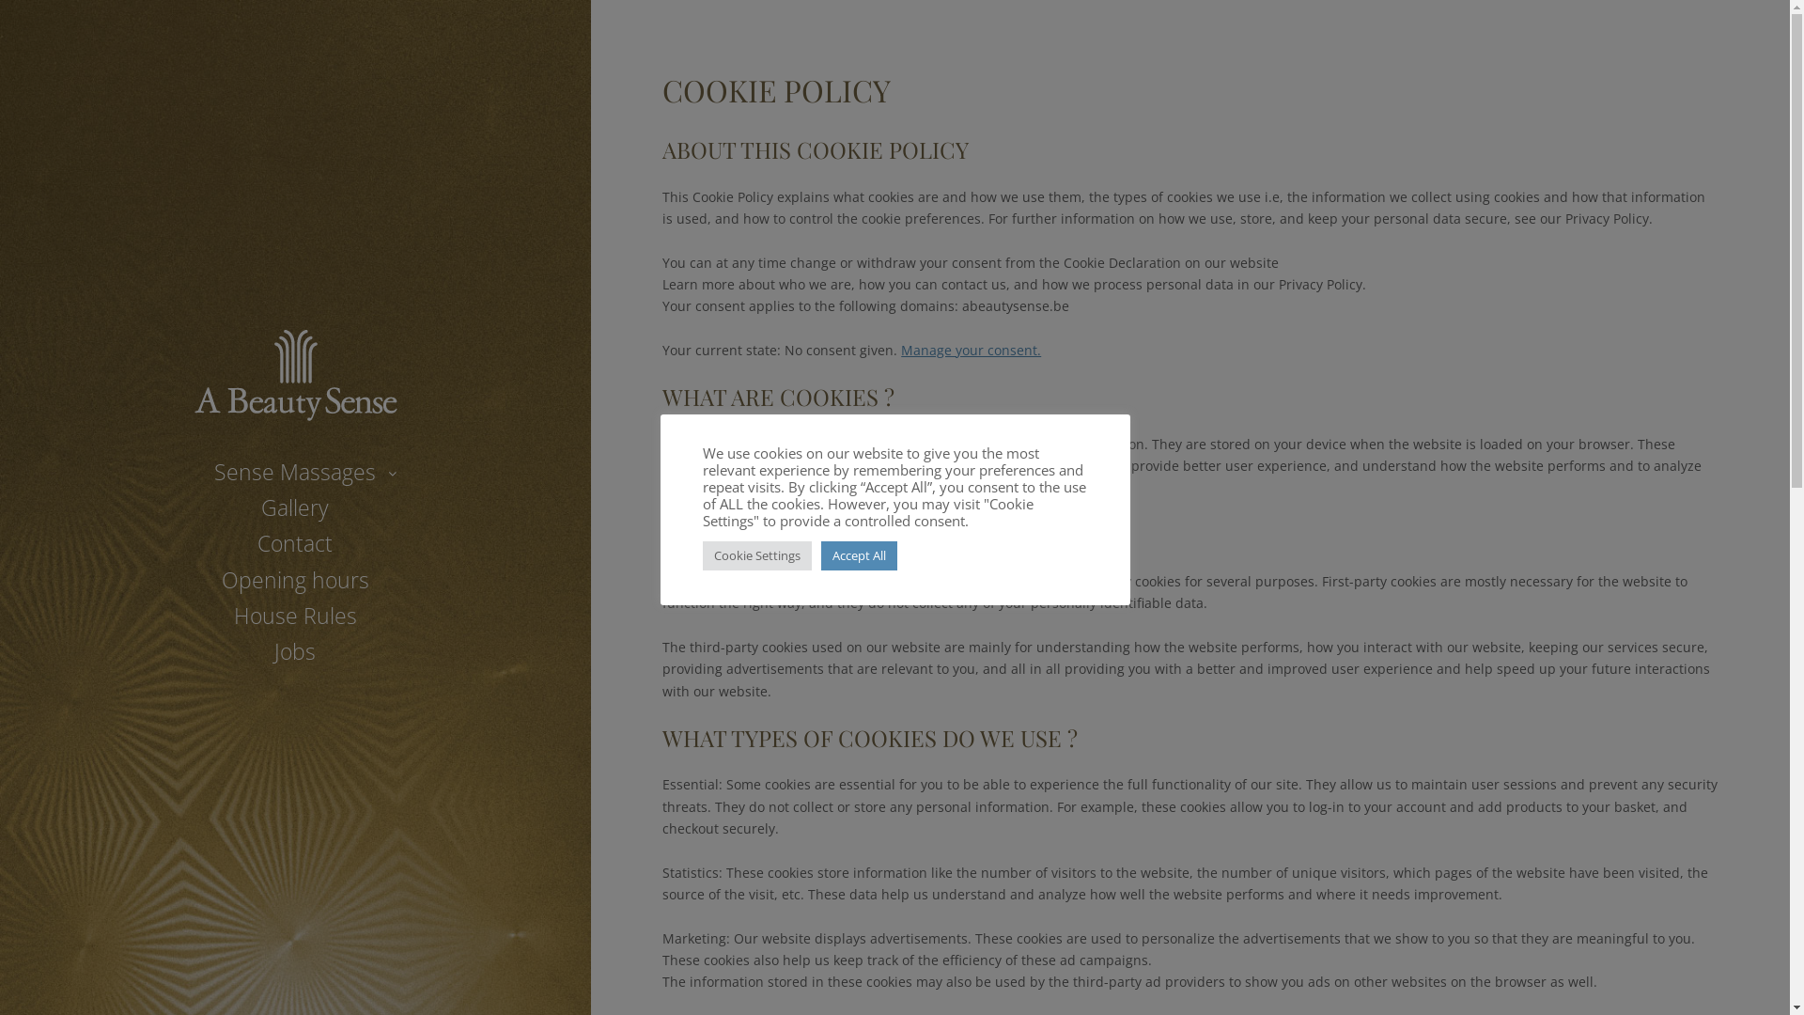 Image resolution: width=1804 pixels, height=1015 pixels. I want to click on Manage your consent., so click(972, 350).